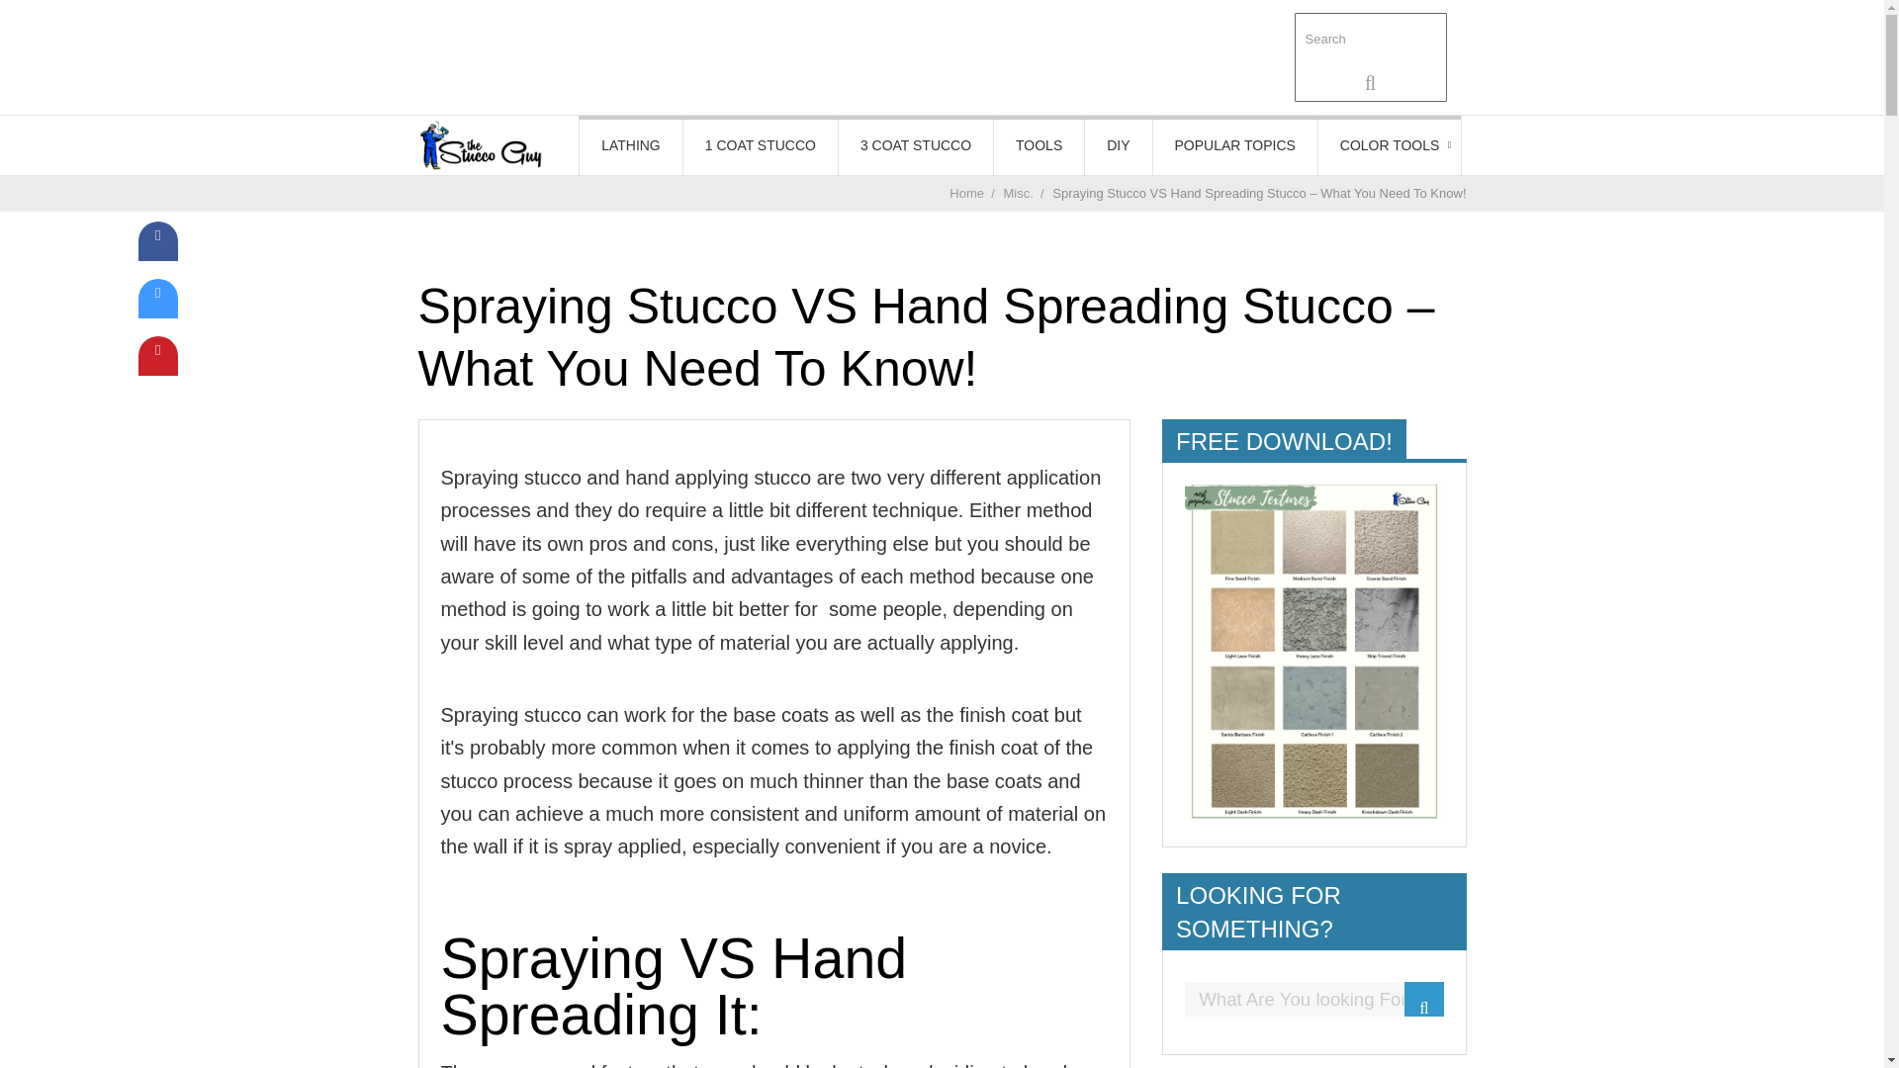 This screenshot has width=1899, height=1068. Describe the element at coordinates (1039, 144) in the screenshot. I see `TOOLS` at that location.